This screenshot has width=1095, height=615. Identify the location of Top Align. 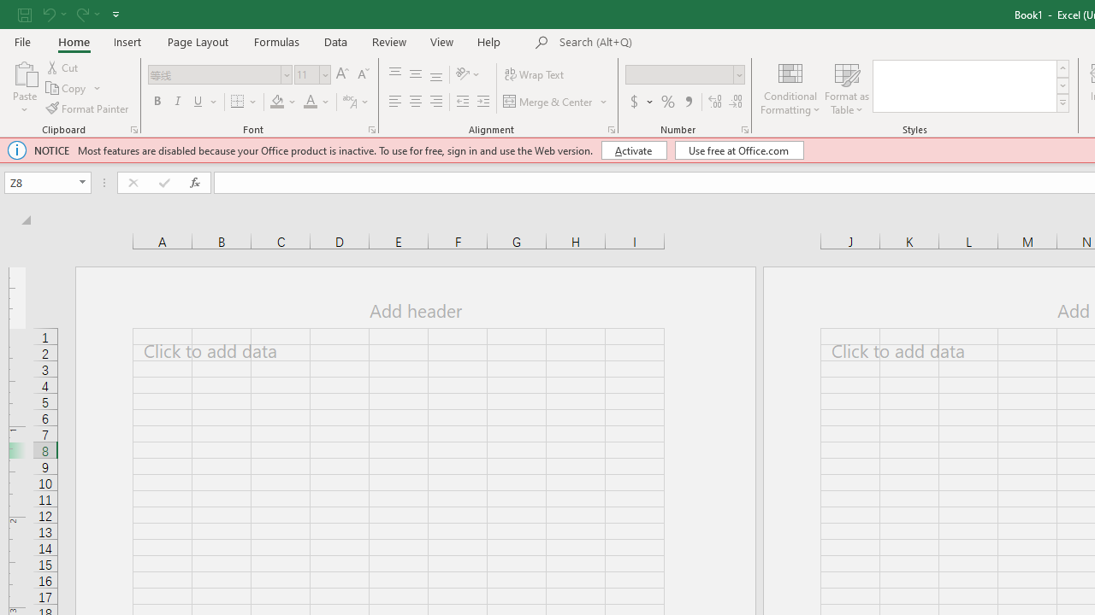
(395, 75).